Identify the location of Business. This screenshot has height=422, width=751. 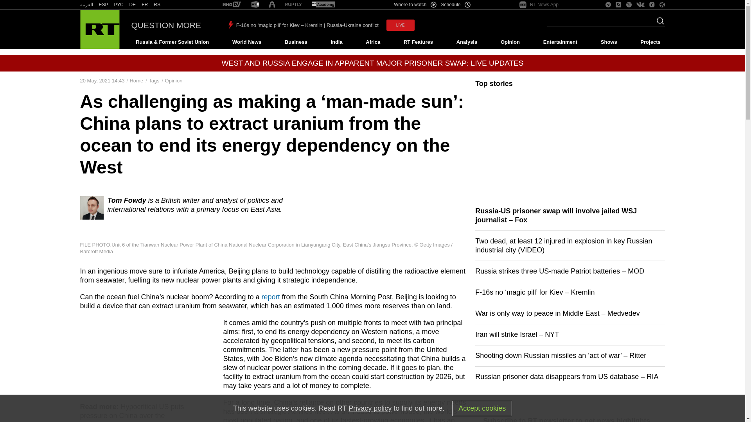
(296, 42).